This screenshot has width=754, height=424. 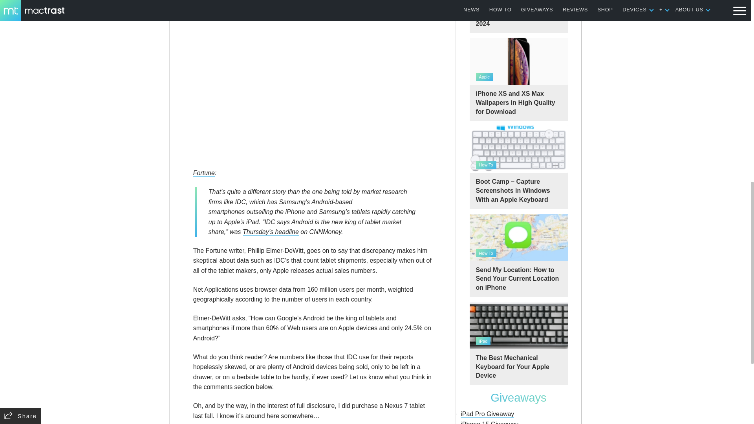 I want to click on Apple TV Screensavers and Their Locations Identified 2024, so click(x=518, y=16).